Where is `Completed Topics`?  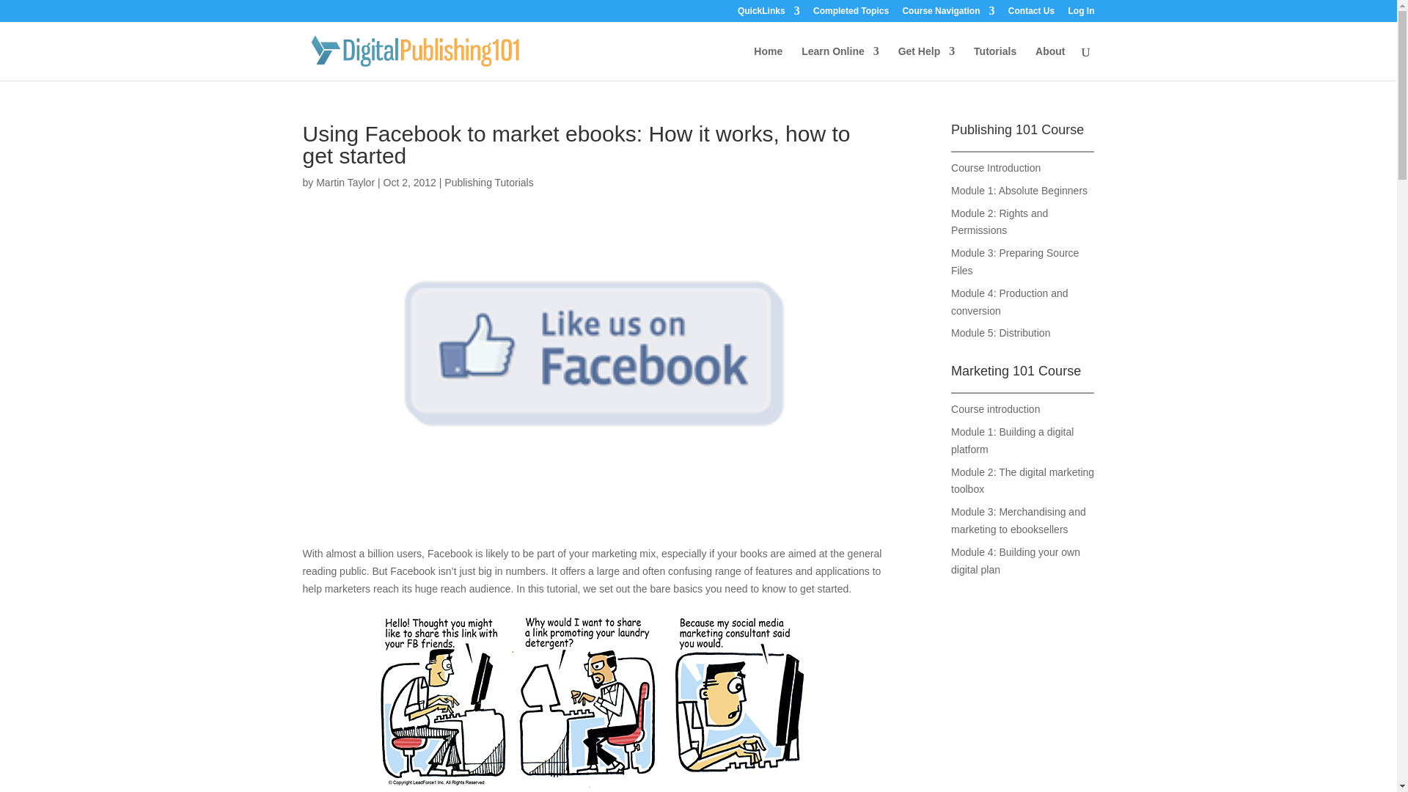
Completed Topics is located at coordinates (851, 14).